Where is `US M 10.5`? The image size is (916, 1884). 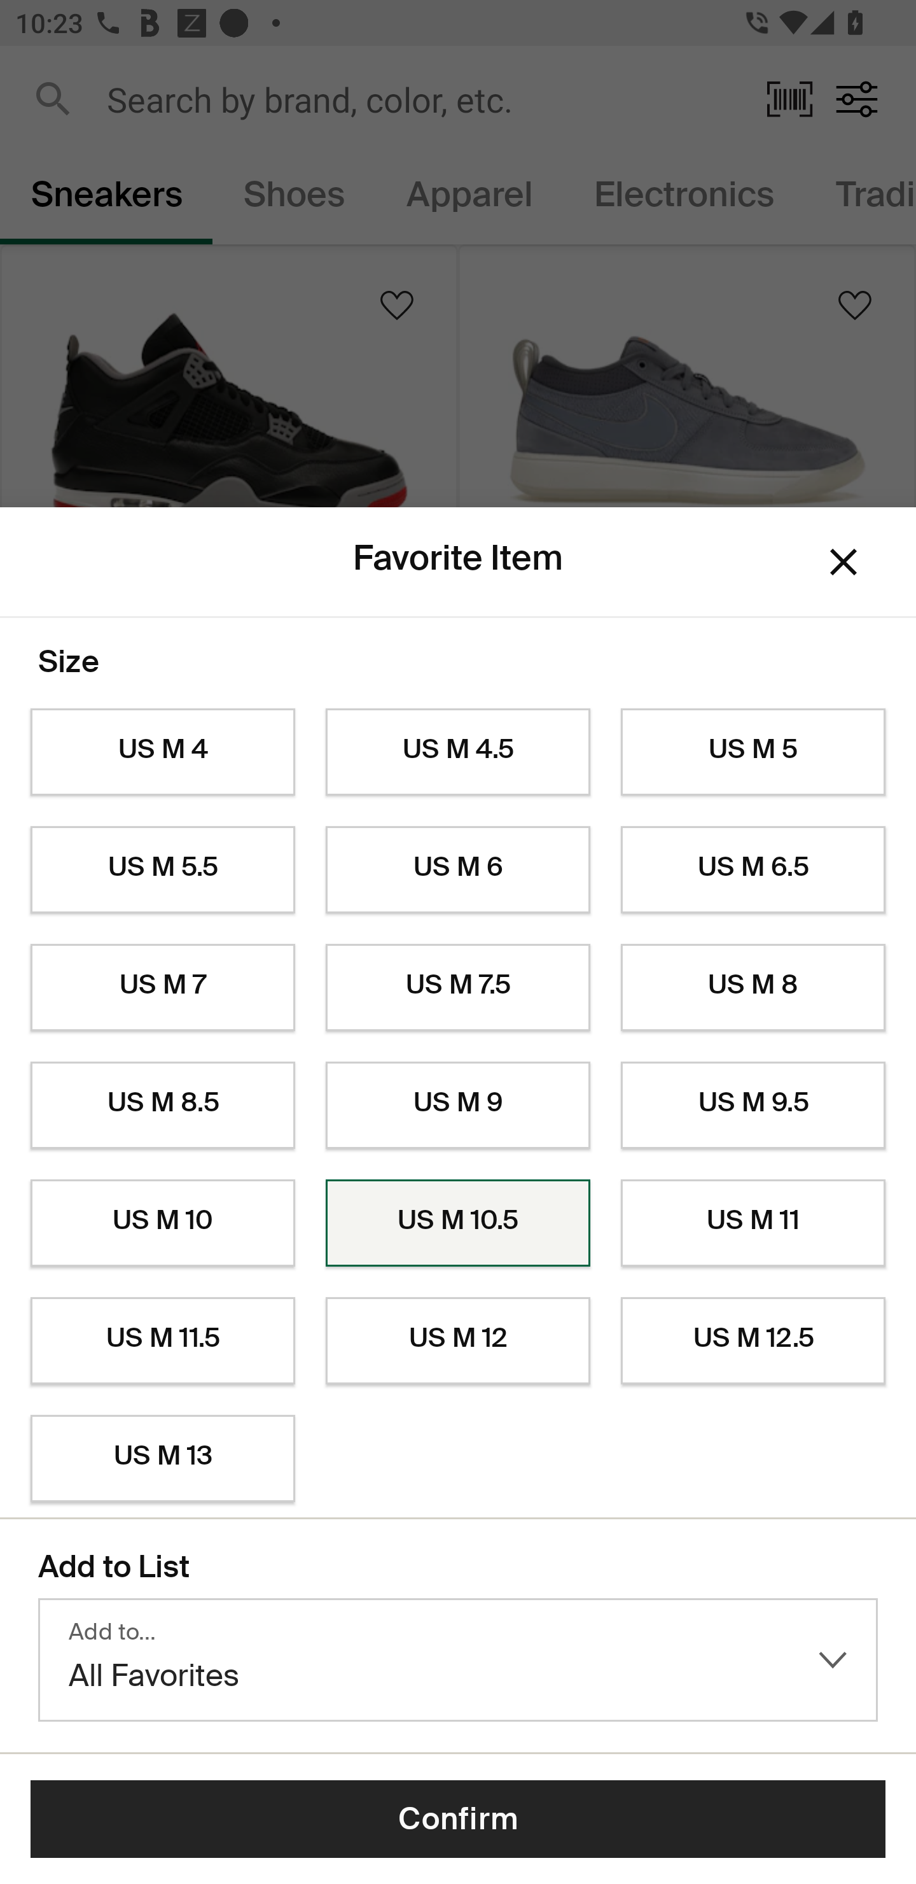
US M 10.5 is located at coordinates (458, 1223).